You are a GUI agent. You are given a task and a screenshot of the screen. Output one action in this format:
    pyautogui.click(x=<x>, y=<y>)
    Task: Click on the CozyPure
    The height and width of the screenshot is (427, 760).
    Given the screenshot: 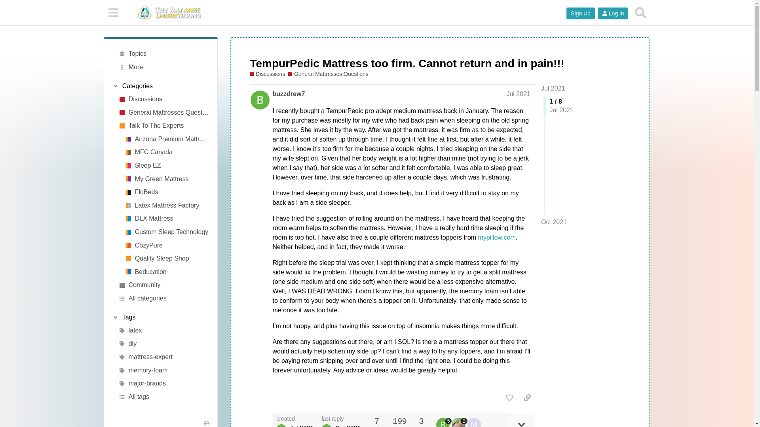 What is the action you would take?
    pyautogui.click(x=167, y=245)
    